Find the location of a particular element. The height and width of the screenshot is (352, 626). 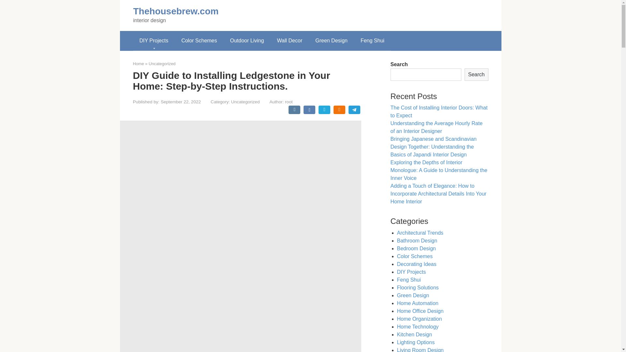

Wall Decor is located at coordinates (290, 41).